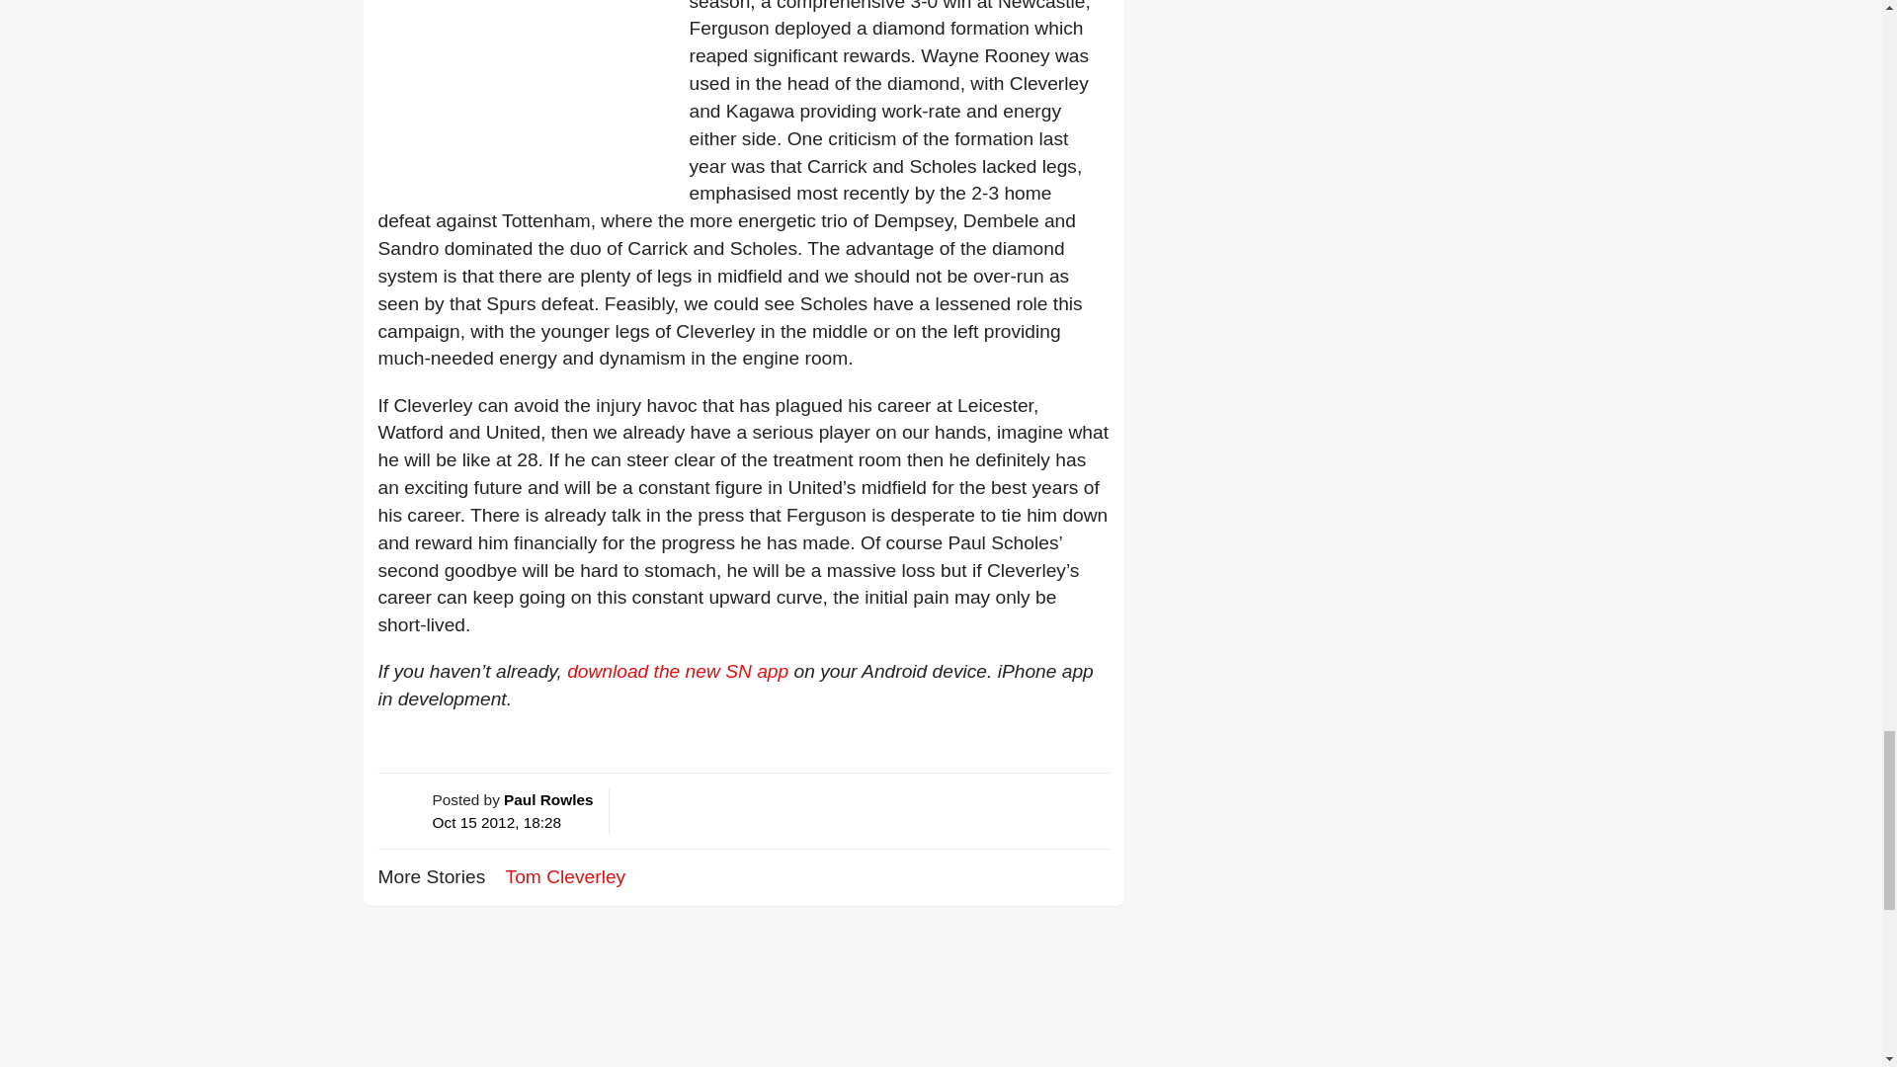 The width and height of the screenshot is (1897, 1067). I want to click on Tom Cleverley, so click(565, 875).